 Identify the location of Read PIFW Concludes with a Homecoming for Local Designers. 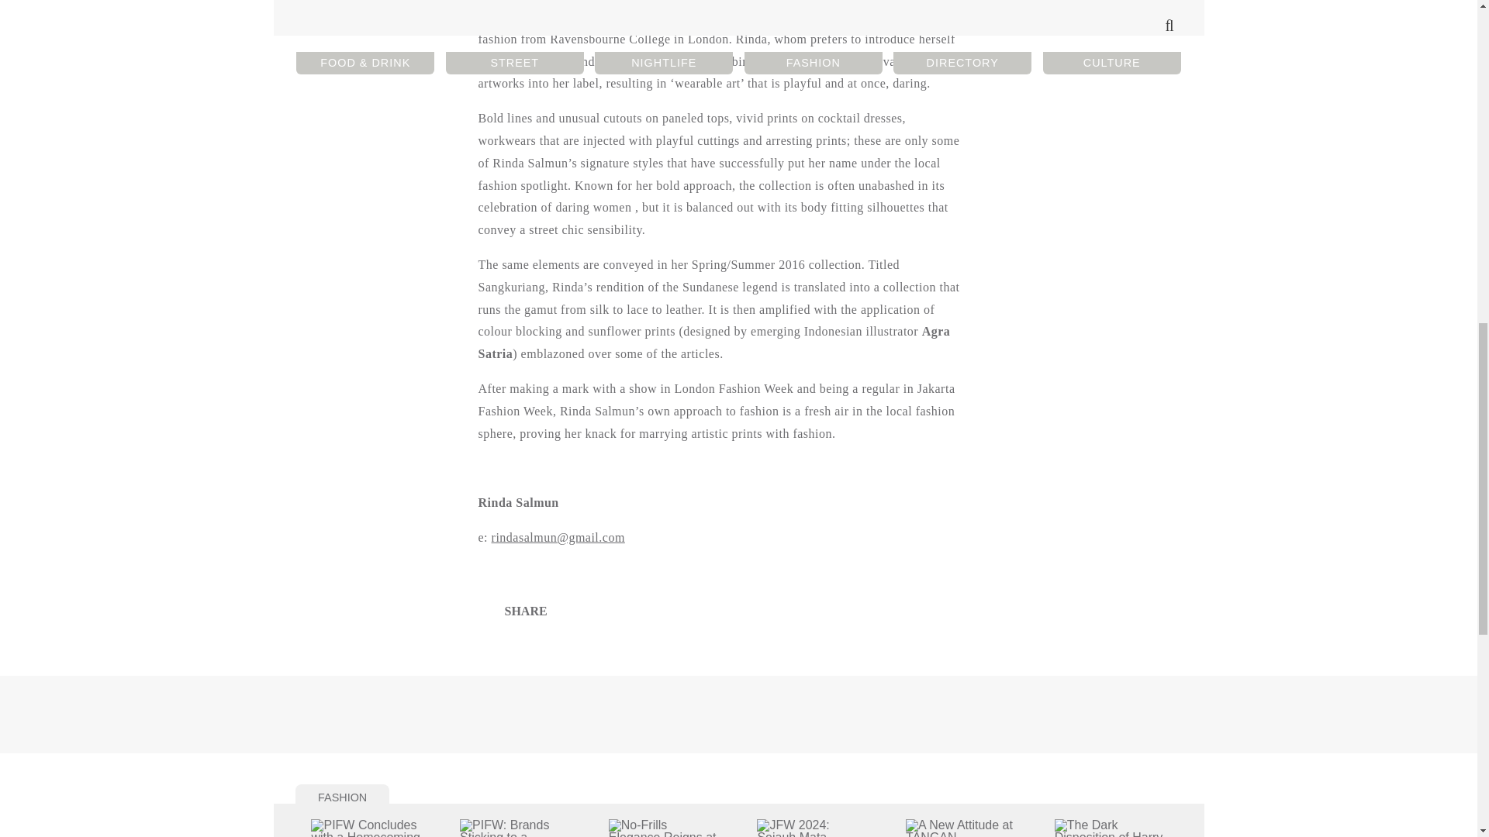
(367, 828).